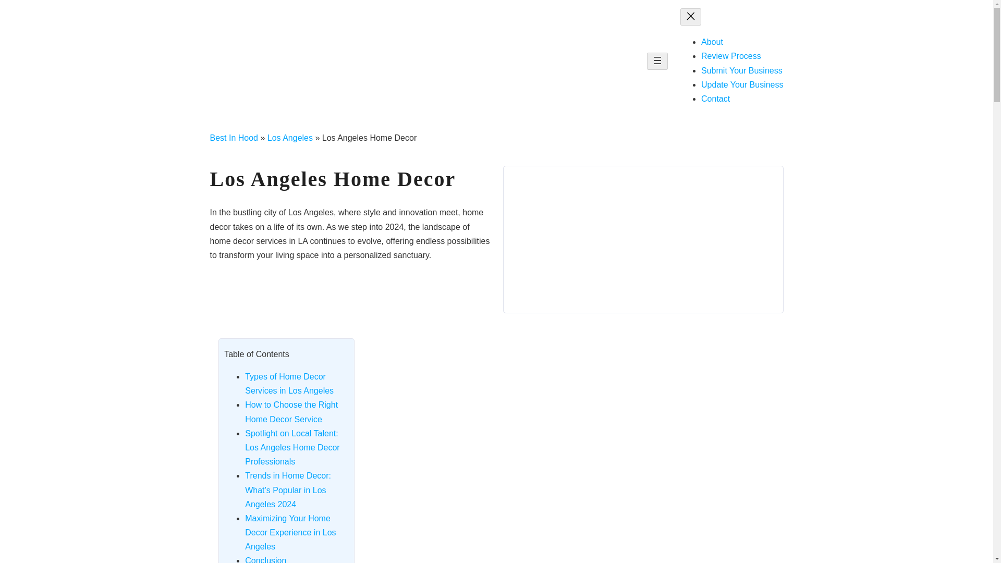  What do you see at coordinates (290, 533) in the screenshot?
I see `Maximizing Your Home Decor Experience in Los Angeles` at bounding box center [290, 533].